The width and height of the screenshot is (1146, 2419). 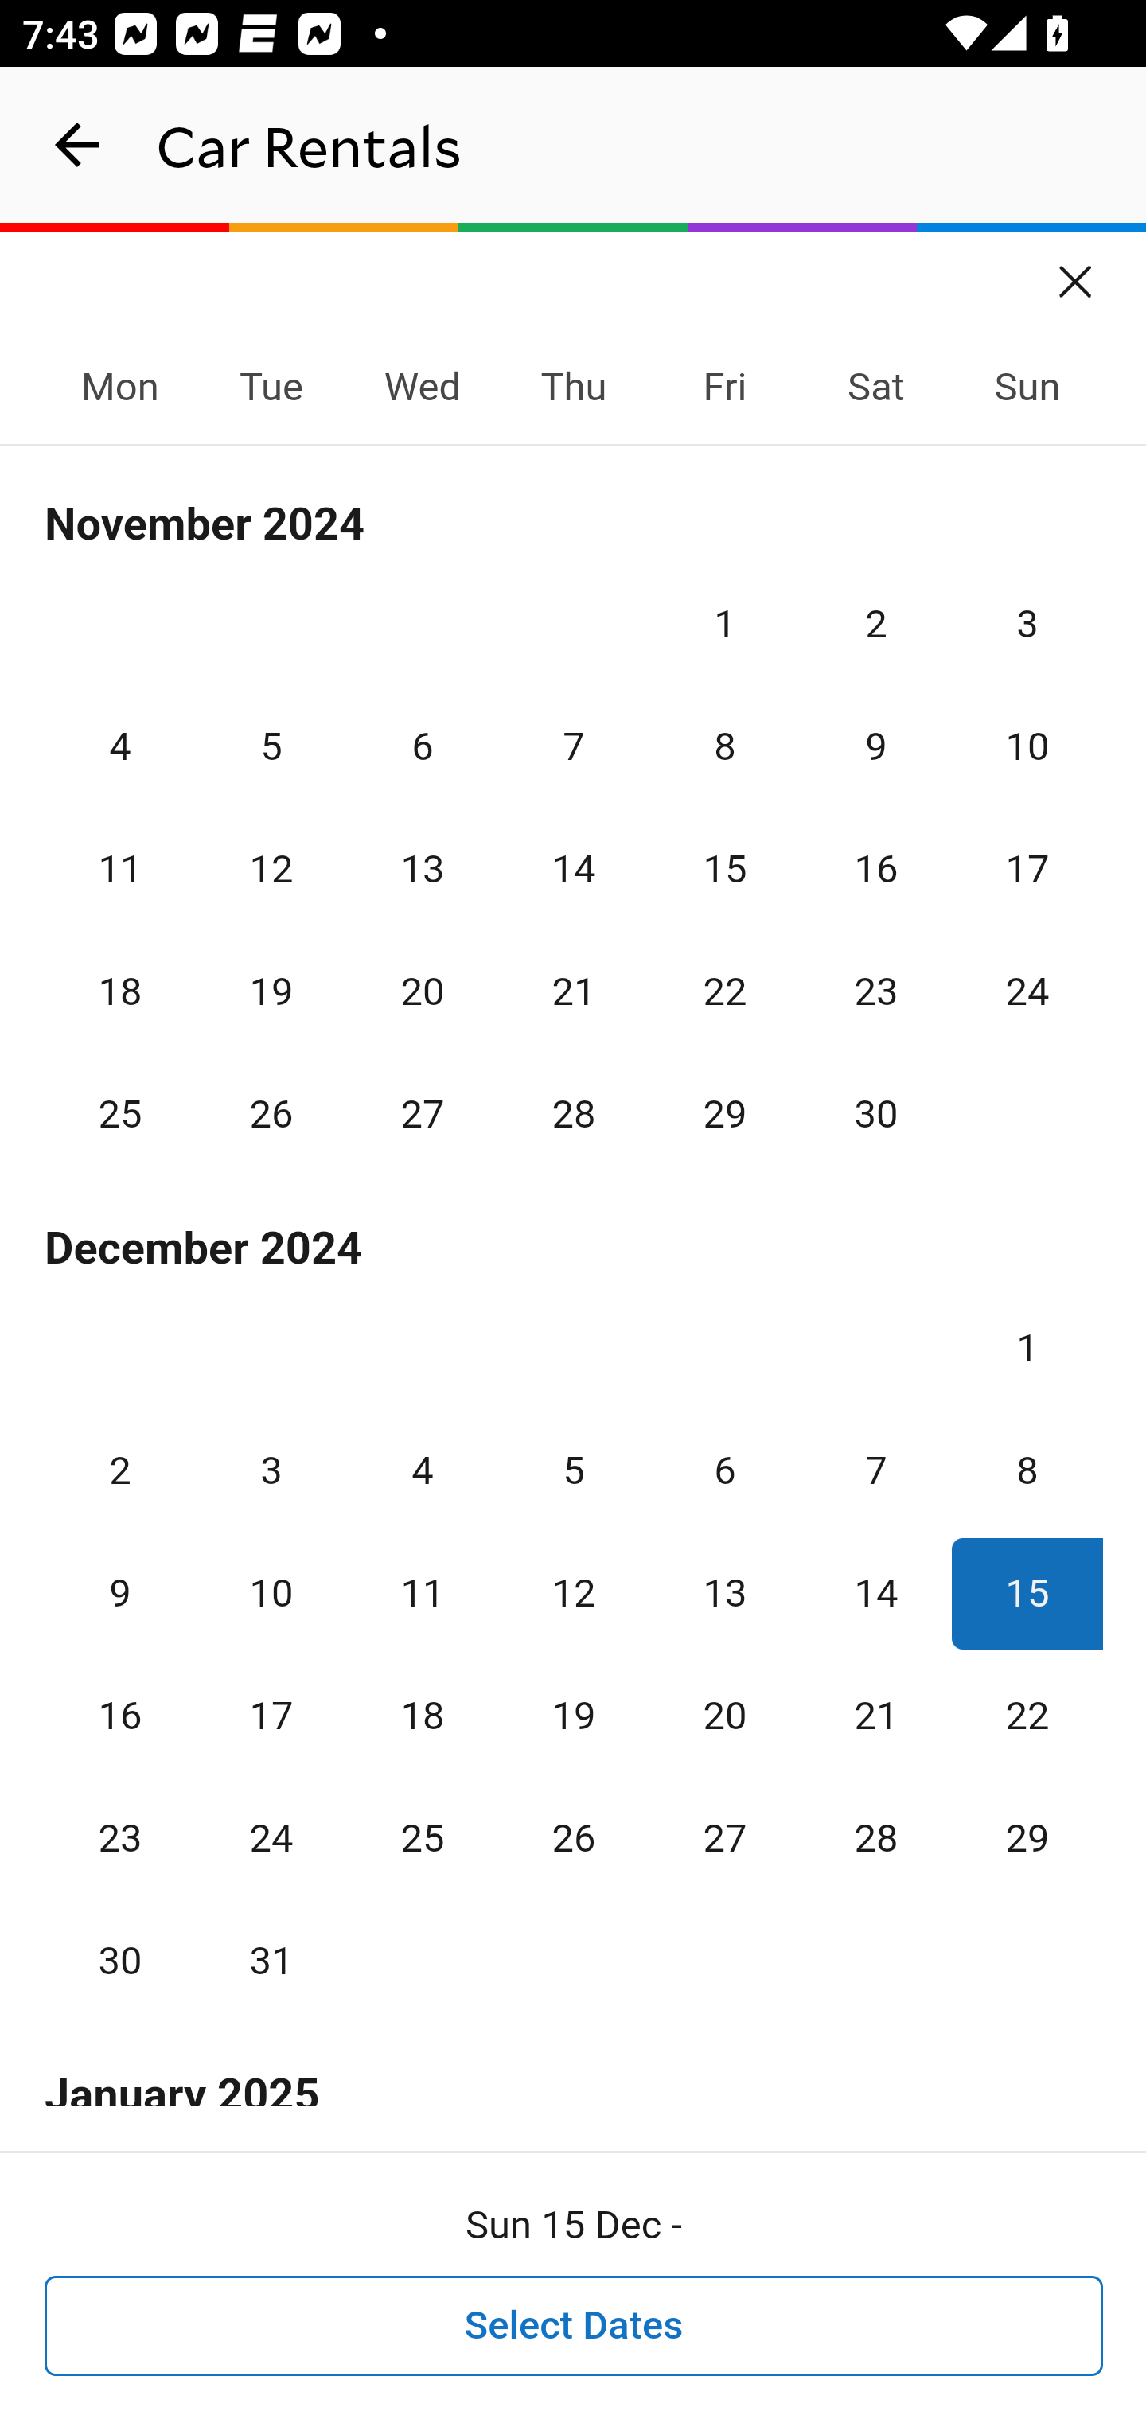 I want to click on 26 November 2024, so click(x=271, y=1115).